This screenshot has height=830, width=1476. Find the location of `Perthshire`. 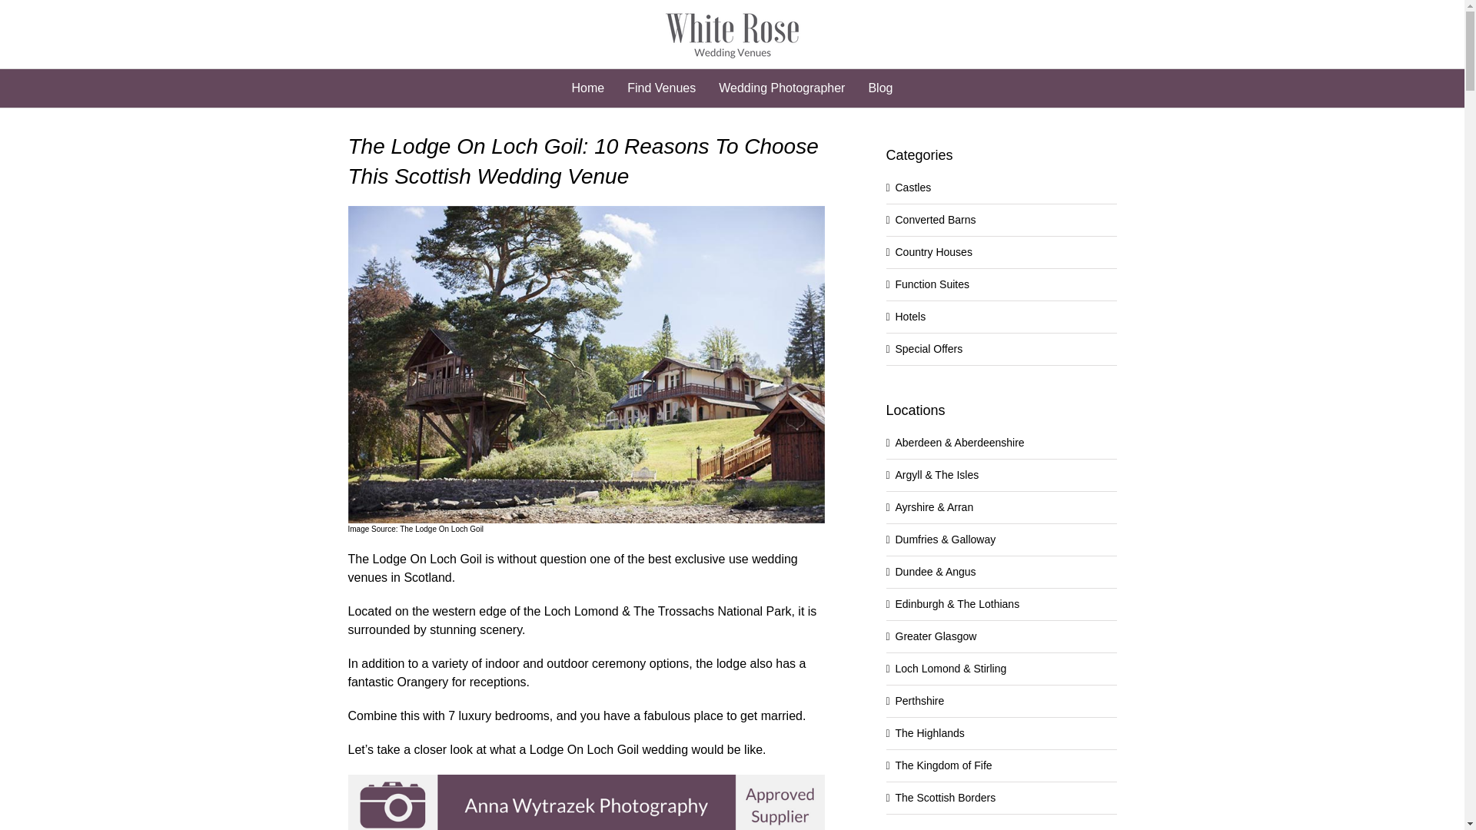

Perthshire is located at coordinates (919, 701).